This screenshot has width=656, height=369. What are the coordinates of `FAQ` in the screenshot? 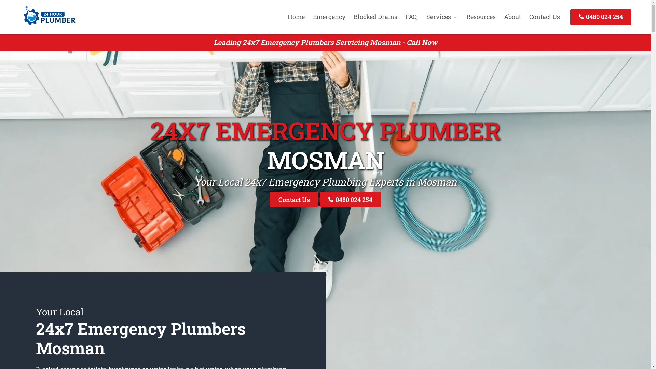 It's located at (411, 17).